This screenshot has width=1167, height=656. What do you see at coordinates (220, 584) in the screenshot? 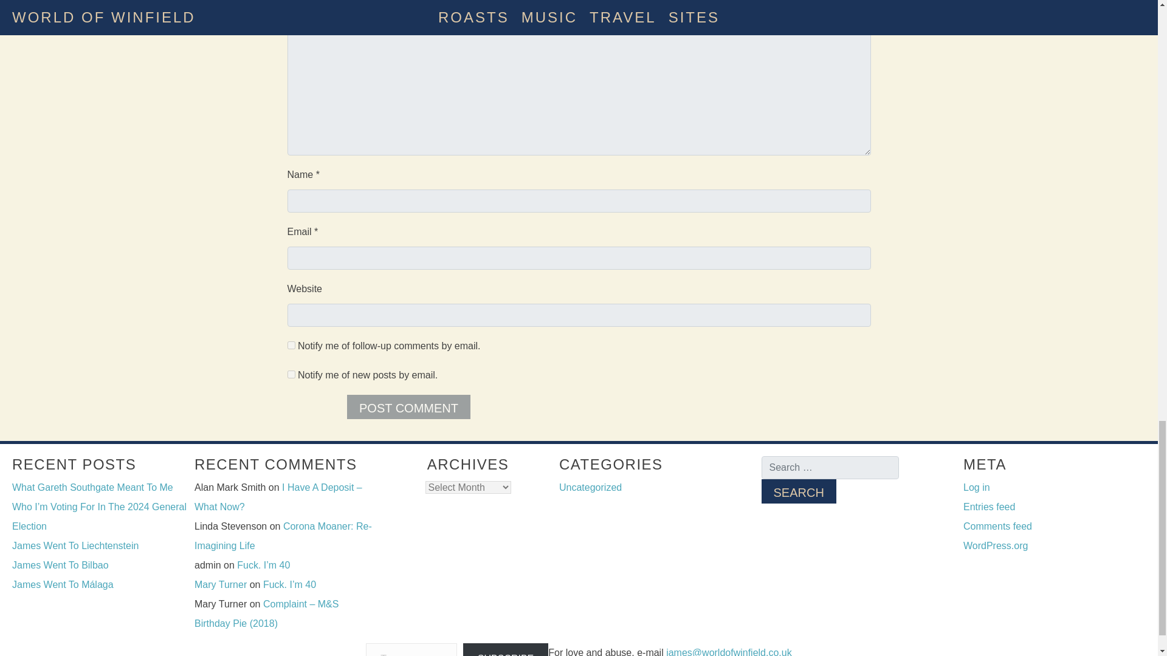
I see `Mary Turner` at bounding box center [220, 584].